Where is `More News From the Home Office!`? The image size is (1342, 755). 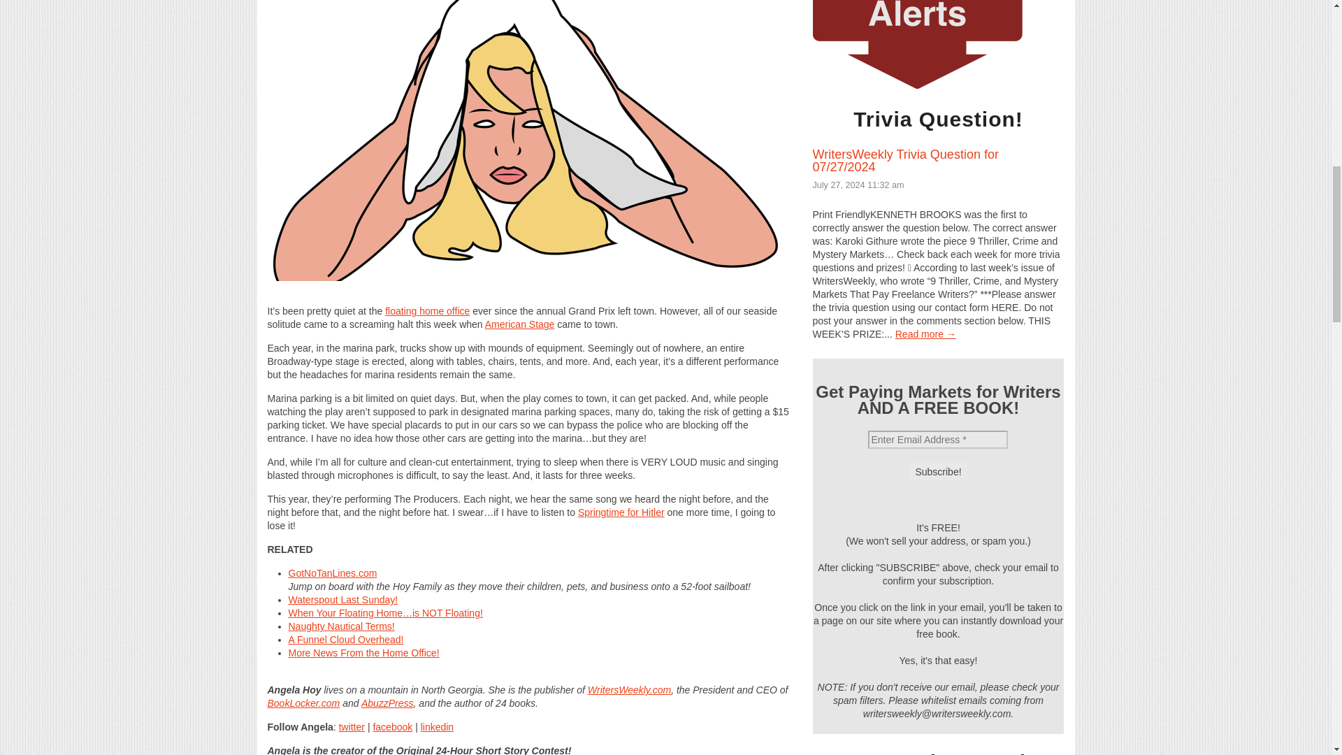
More News From the Home Office! is located at coordinates (363, 652).